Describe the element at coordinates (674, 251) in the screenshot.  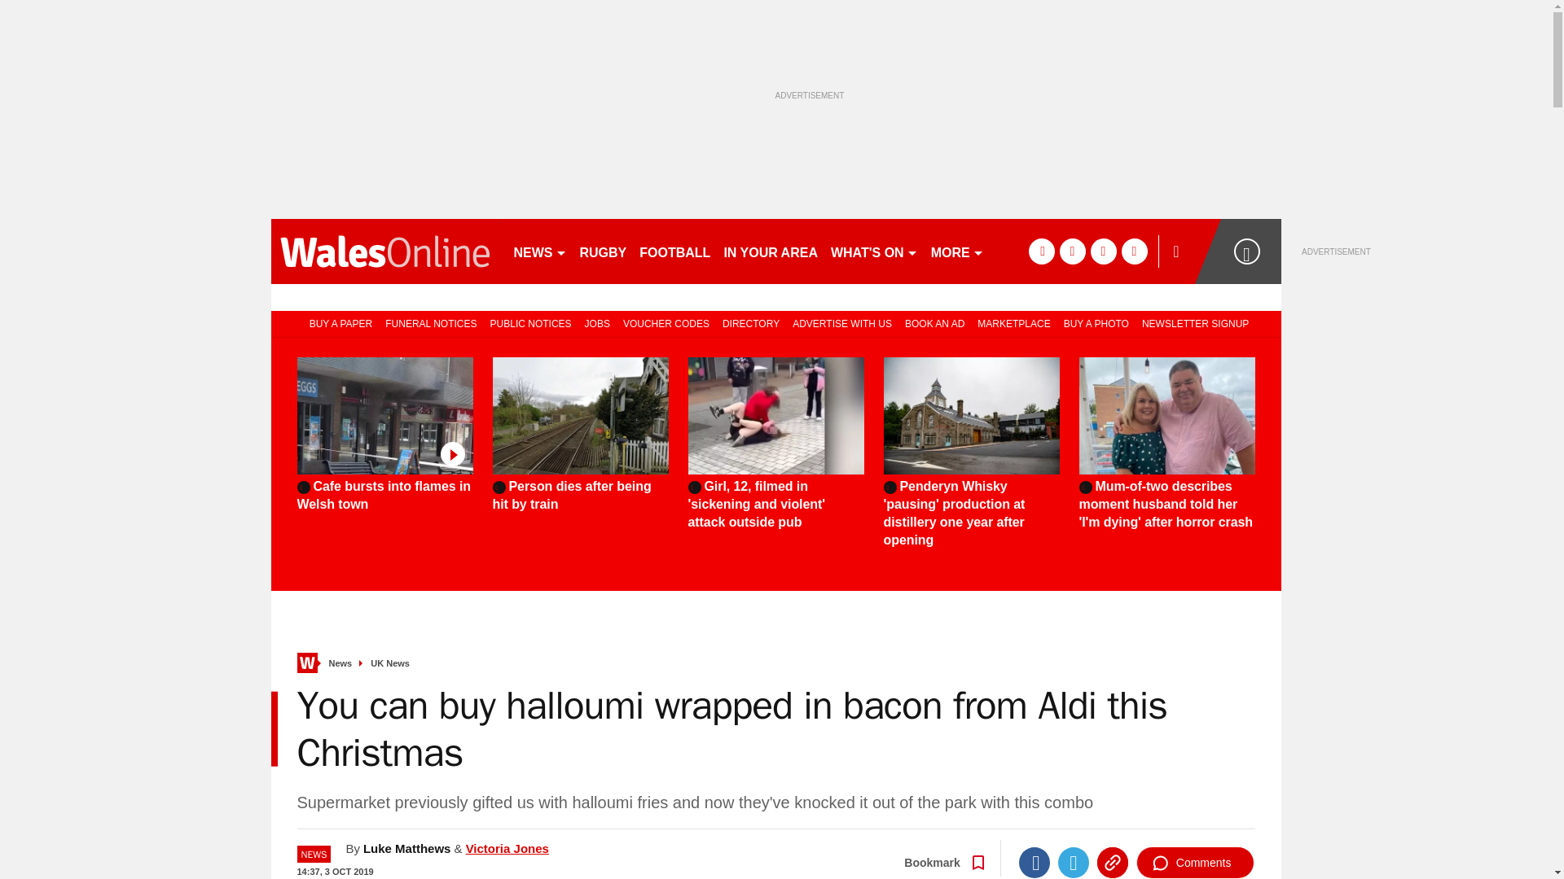
I see `FOOTBALL` at that location.